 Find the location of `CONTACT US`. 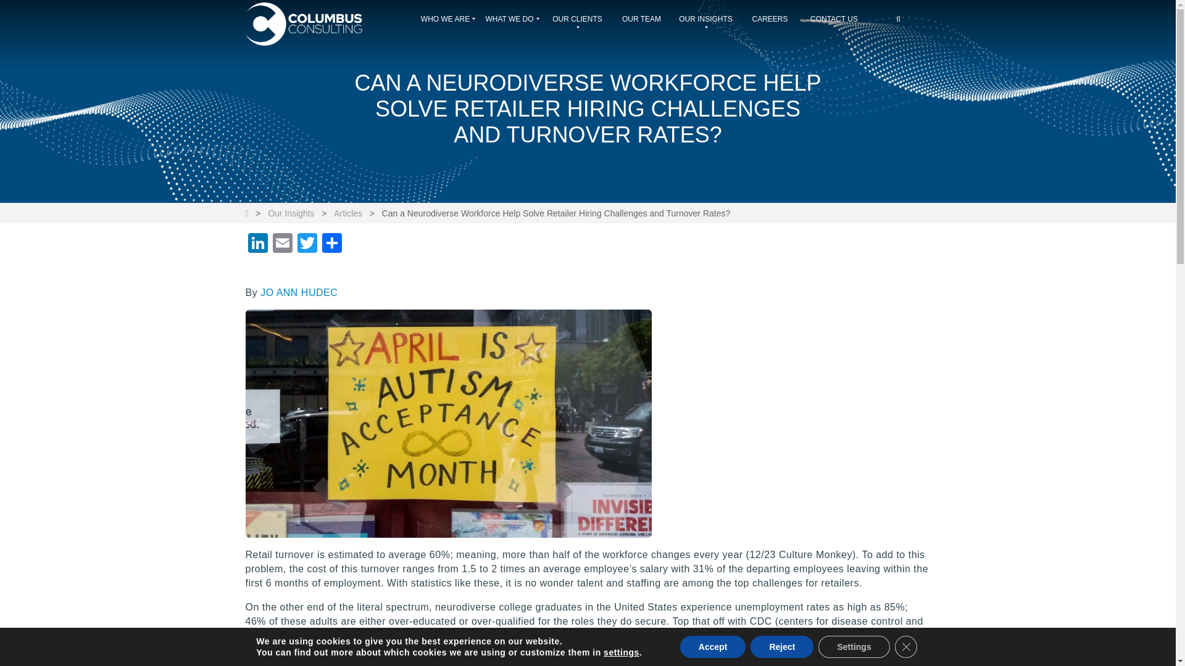

CONTACT US is located at coordinates (834, 22).